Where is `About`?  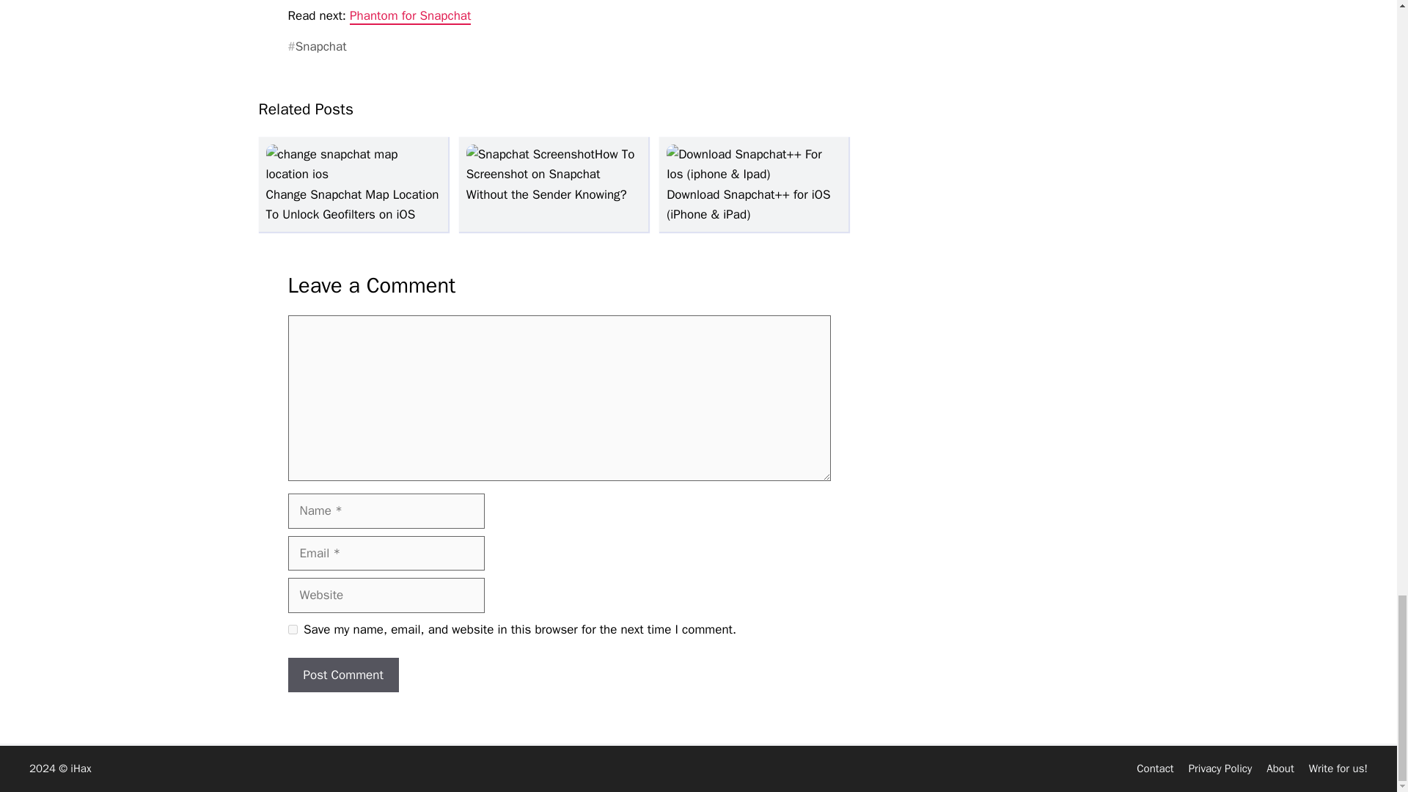 About is located at coordinates (1280, 769).